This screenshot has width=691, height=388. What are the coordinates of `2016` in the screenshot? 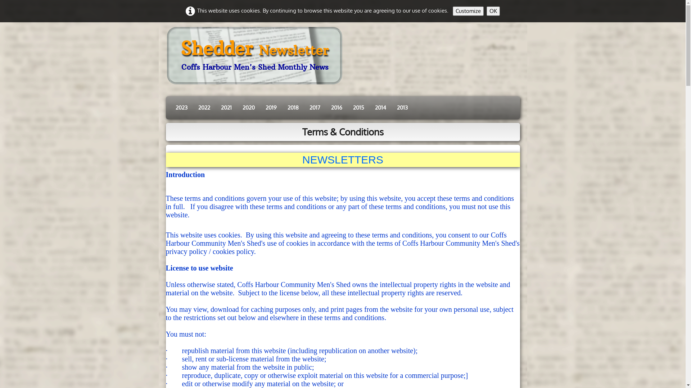 It's located at (336, 108).